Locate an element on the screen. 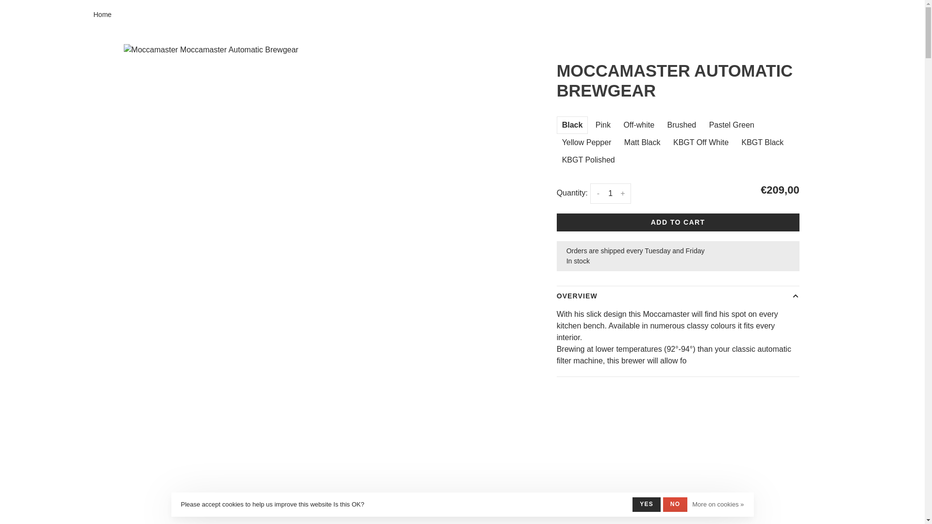 This screenshot has width=932, height=524. KBGT Black is located at coordinates (763, 143).